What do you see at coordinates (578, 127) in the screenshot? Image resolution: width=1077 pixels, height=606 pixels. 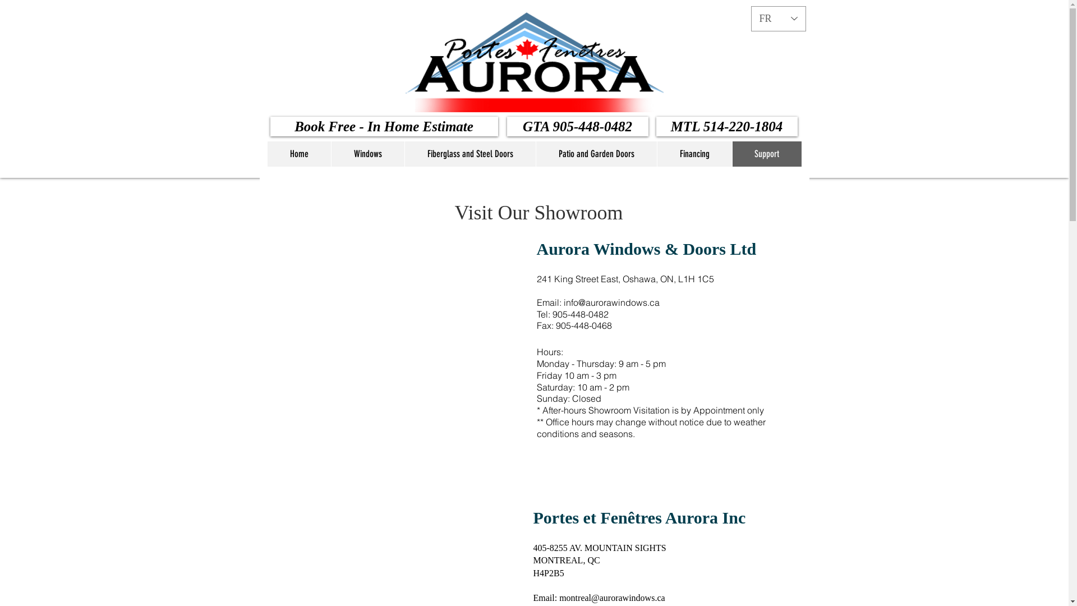 I see `GTA 905-448-0482` at bounding box center [578, 127].